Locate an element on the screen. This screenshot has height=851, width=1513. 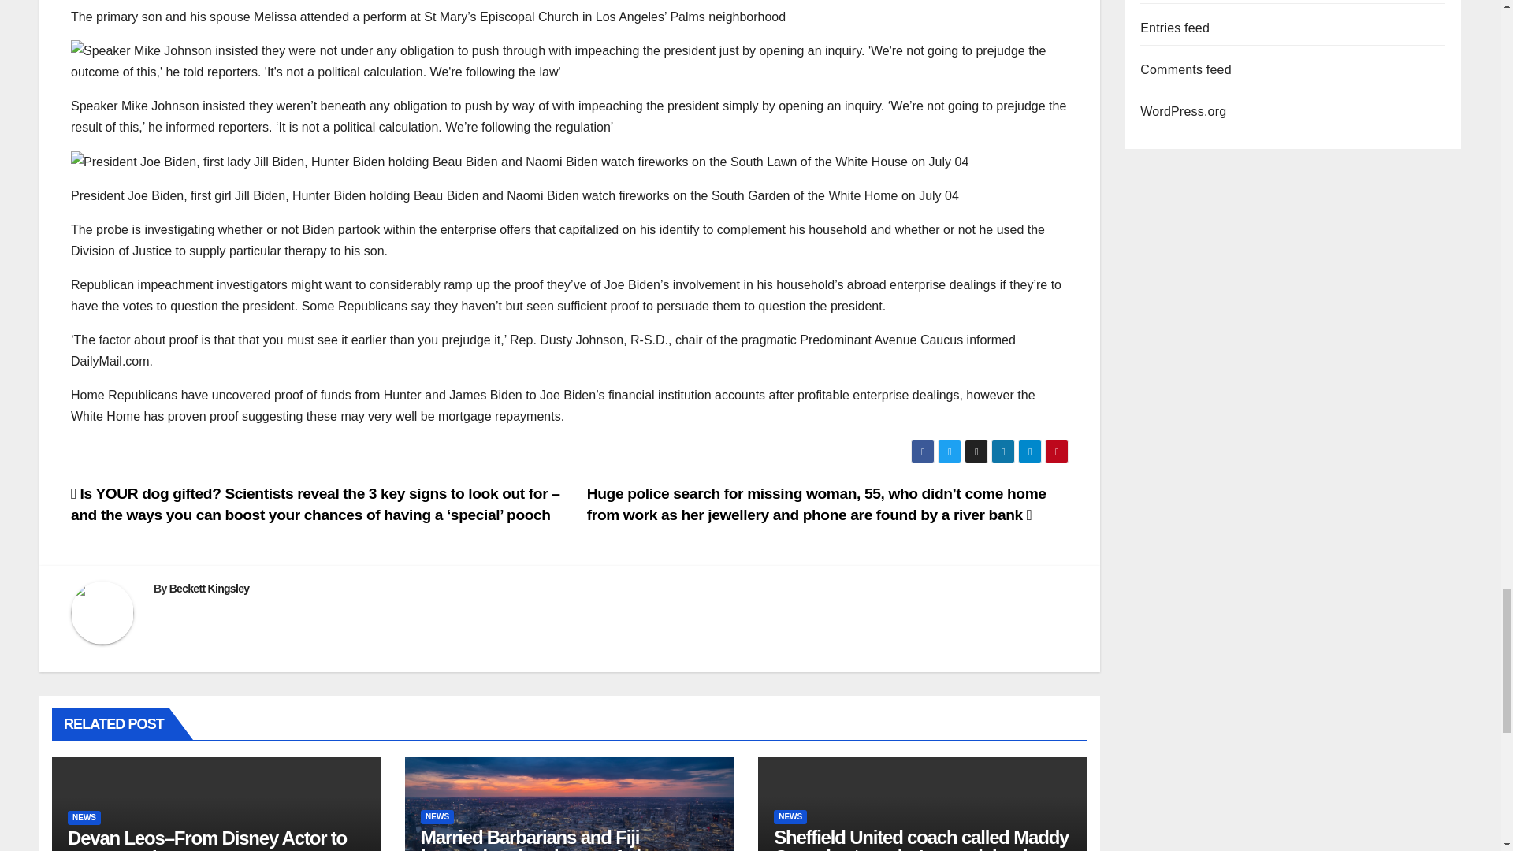
NEWS is located at coordinates (84, 818).